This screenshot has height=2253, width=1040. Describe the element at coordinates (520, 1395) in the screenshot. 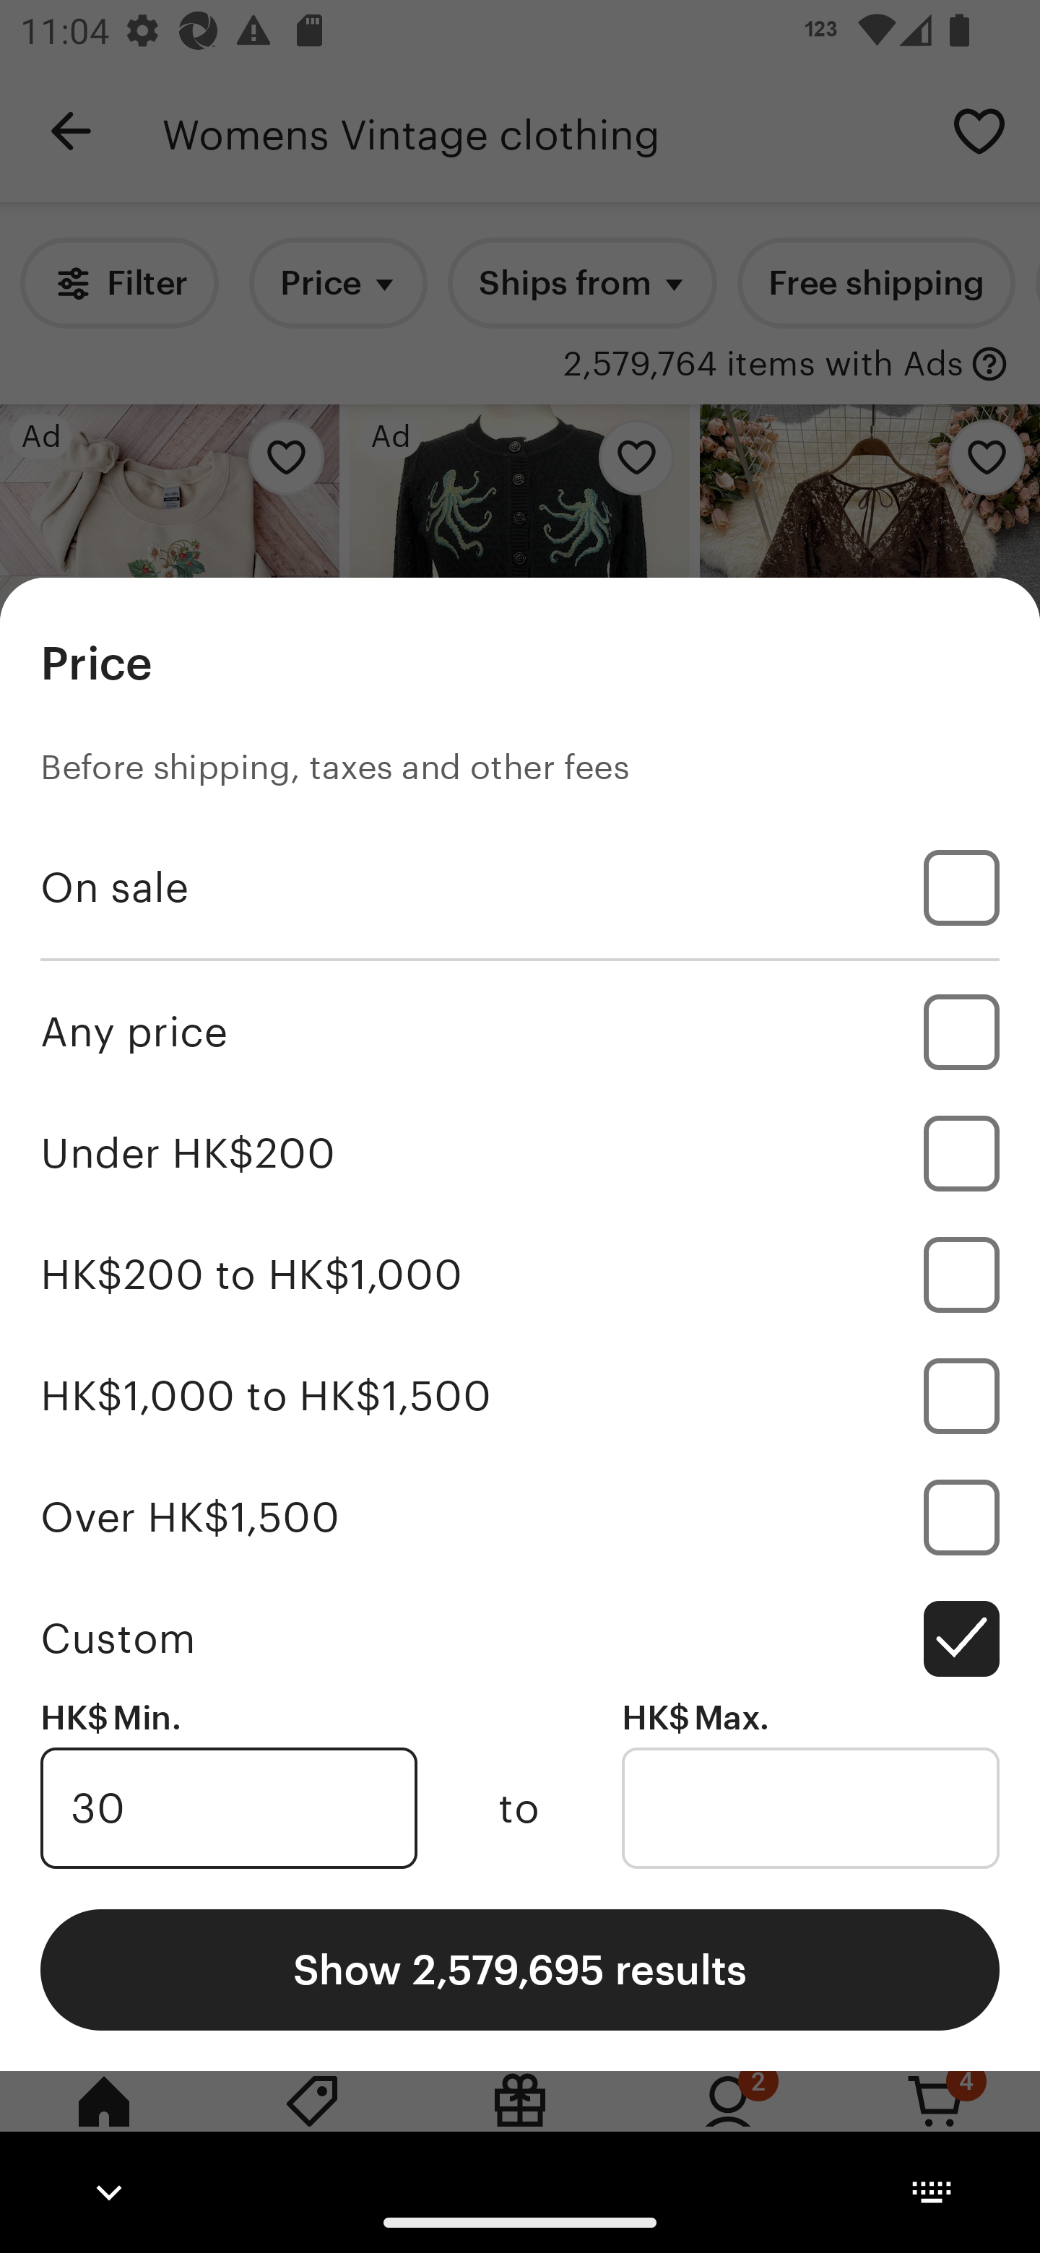

I see `HK$1,000 to HK$1,500` at that location.